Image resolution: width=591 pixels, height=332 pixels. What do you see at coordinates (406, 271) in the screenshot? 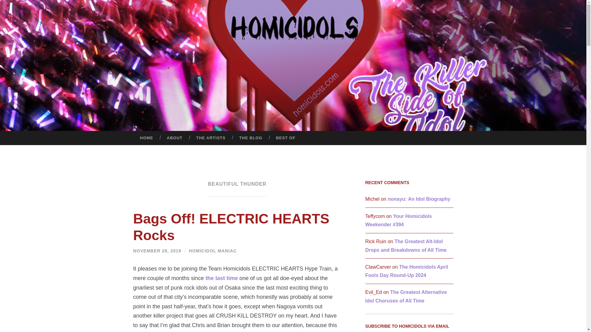
I see `The Homicidols April Fools Day Round-Up 2024` at bounding box center [406, 271].